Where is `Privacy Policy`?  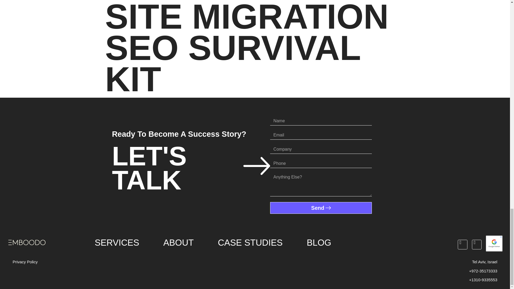 Privacy Policy is located at coordinates (25, 262).